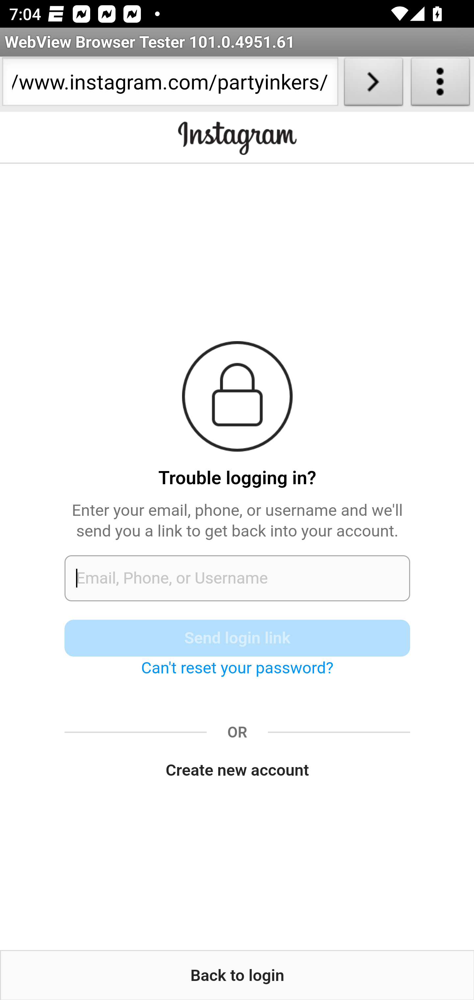  I want to click on Can't reset your password?, so click(237, 667).